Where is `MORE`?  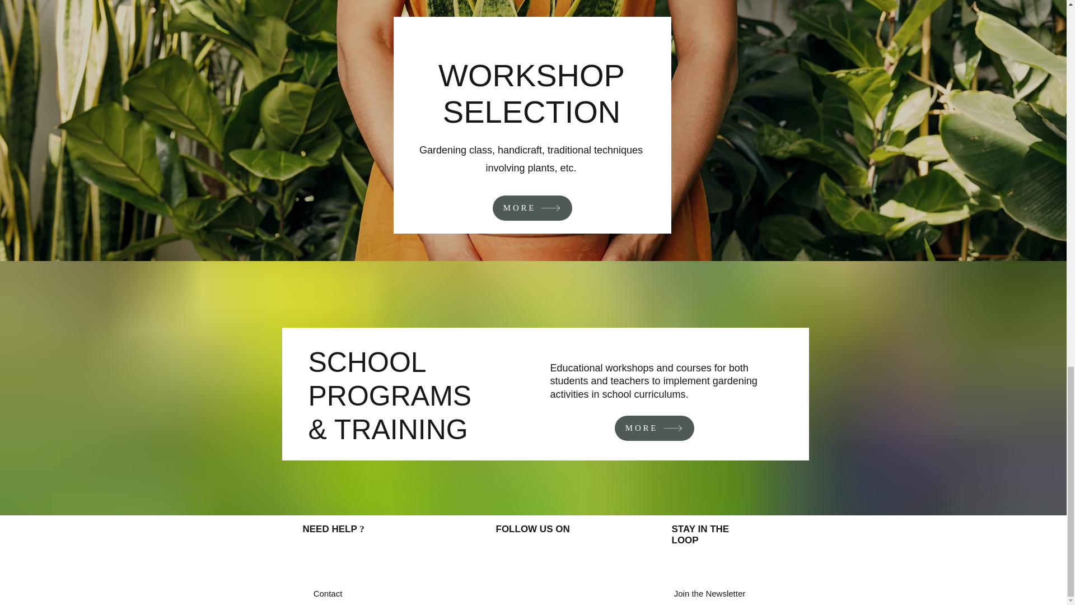
MORE is located at coordinates (532, 208).